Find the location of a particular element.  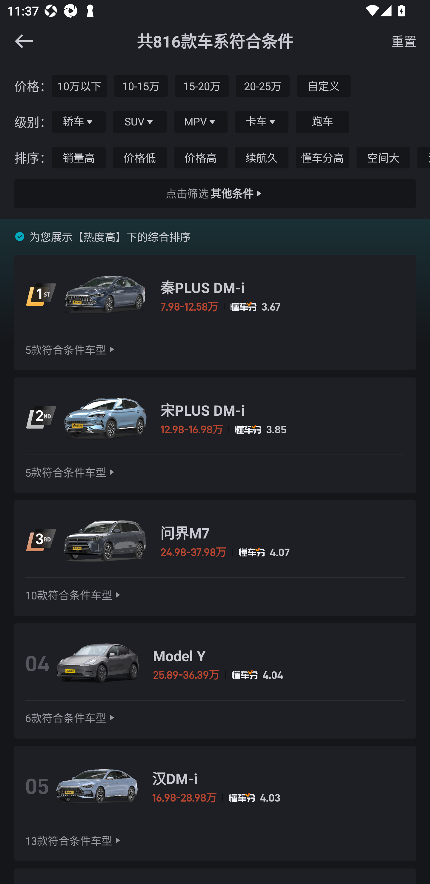

25.89-36.39万 4.04 is located at coordinates (279, 675).